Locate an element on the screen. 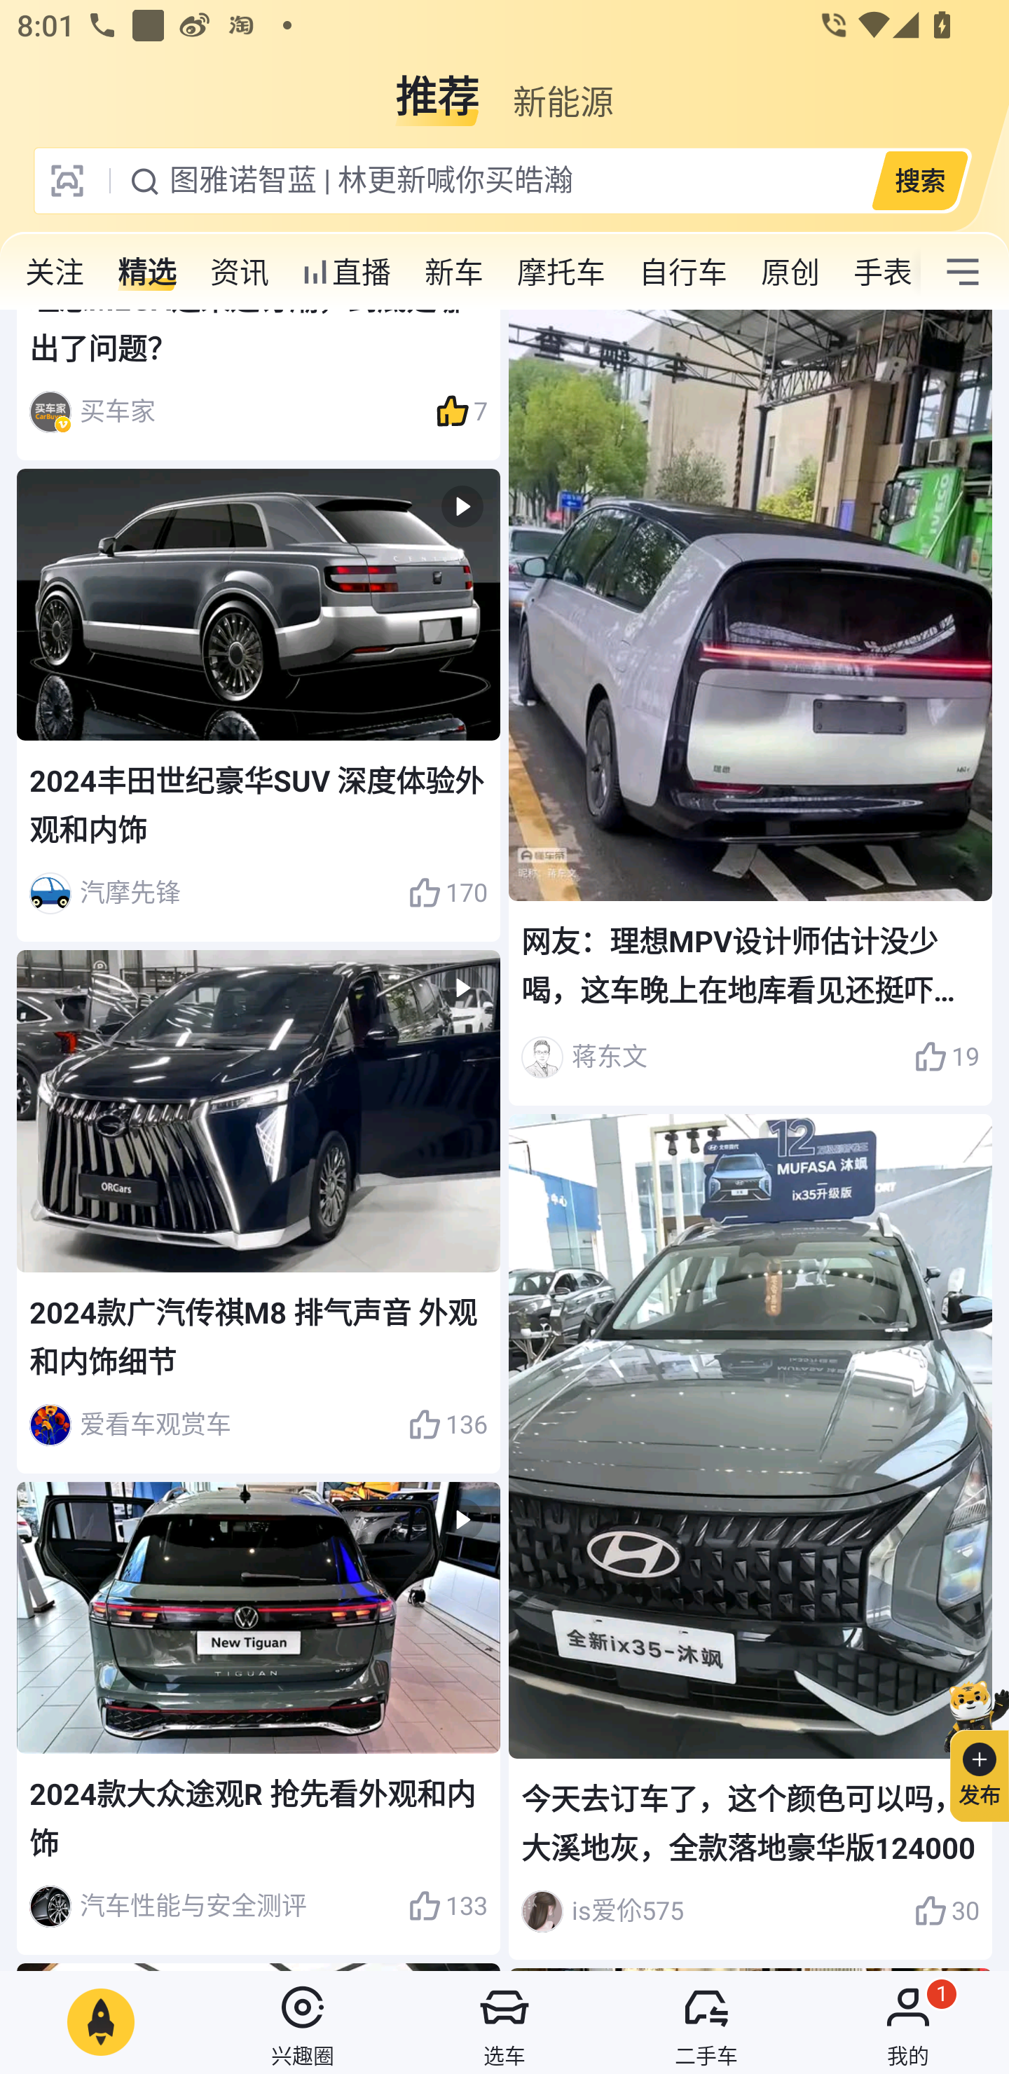 The image size is (1009, 2074).  2024款广汽传祺M8 排气声音 外观和内饰细节 爱看车观赏车 136 is located at coordinates (259, 1211).